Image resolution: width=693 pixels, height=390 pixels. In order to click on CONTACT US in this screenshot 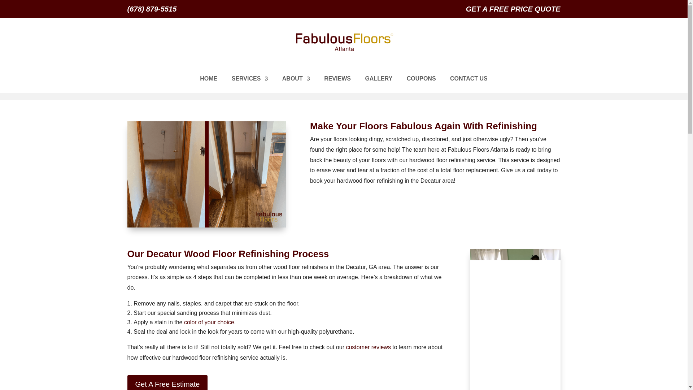, I will do `click(468, 84)`.